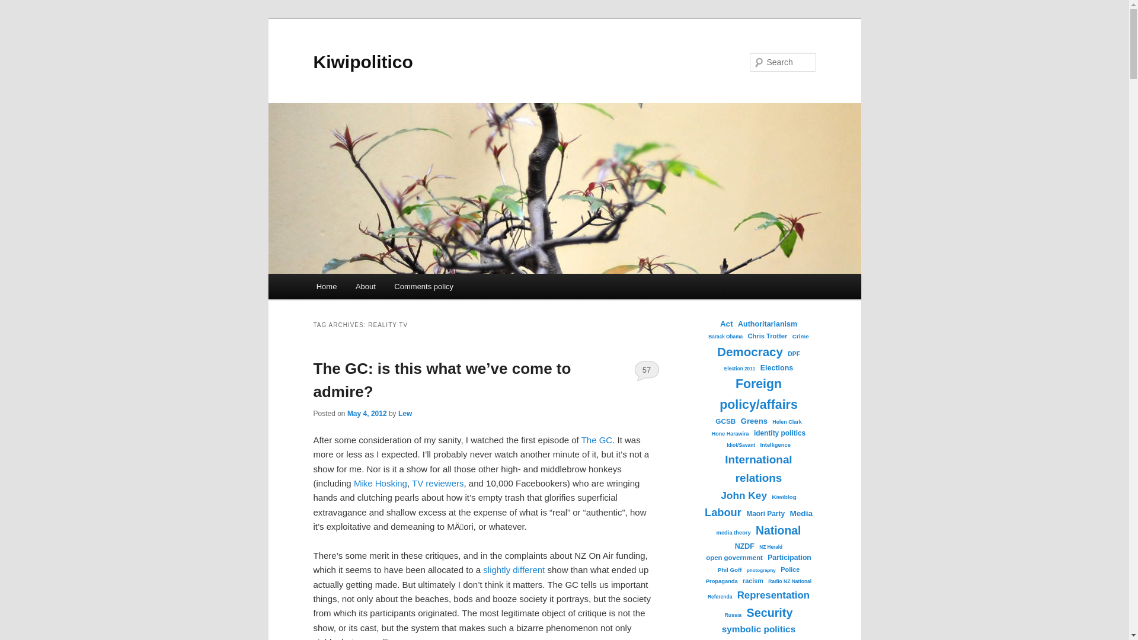 This screenshot has width=1138, height=640. What do you see at coordinates (405, 414) in the screenshot?
I see `Lew` at bounding box center [405, 414].